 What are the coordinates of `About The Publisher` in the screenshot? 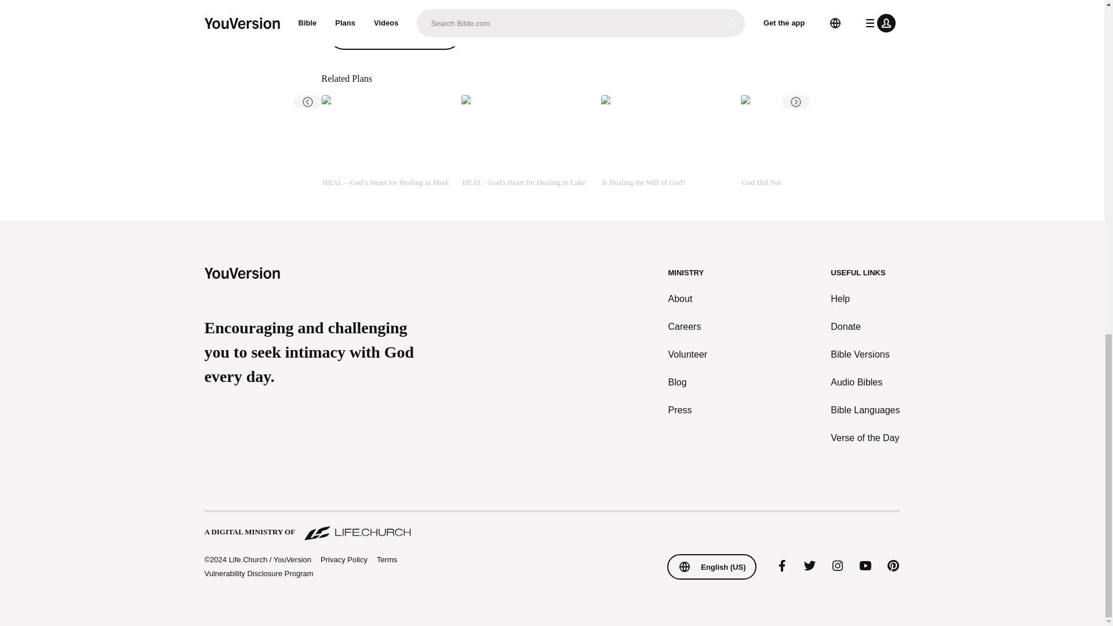 It's located at (394, 35).